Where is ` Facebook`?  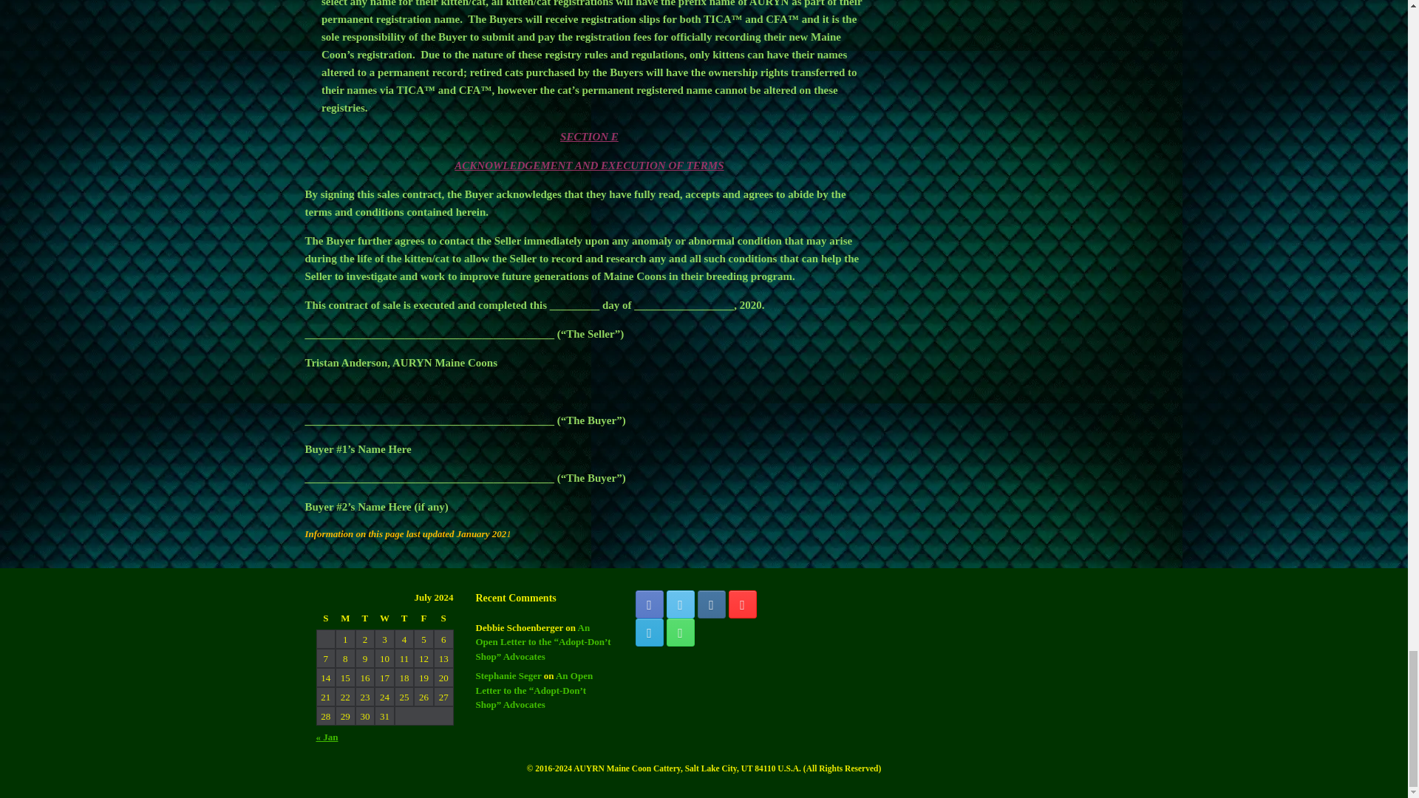  Facebook is located at coordinates (650, 604).